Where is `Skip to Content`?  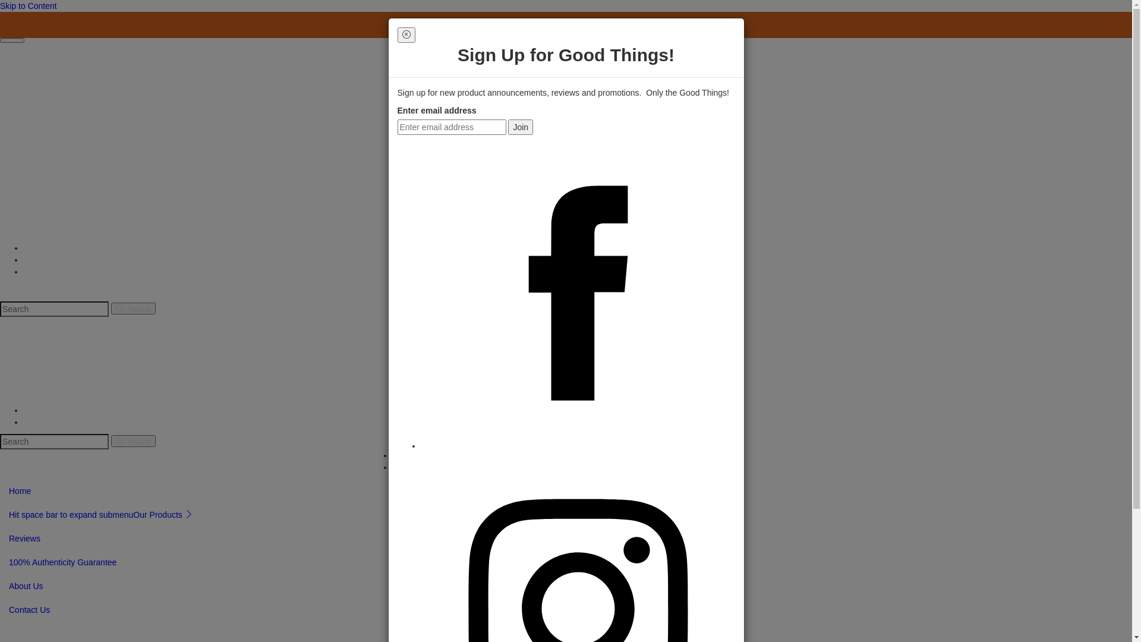
Skip to Content is located at coordinates (29, 6).